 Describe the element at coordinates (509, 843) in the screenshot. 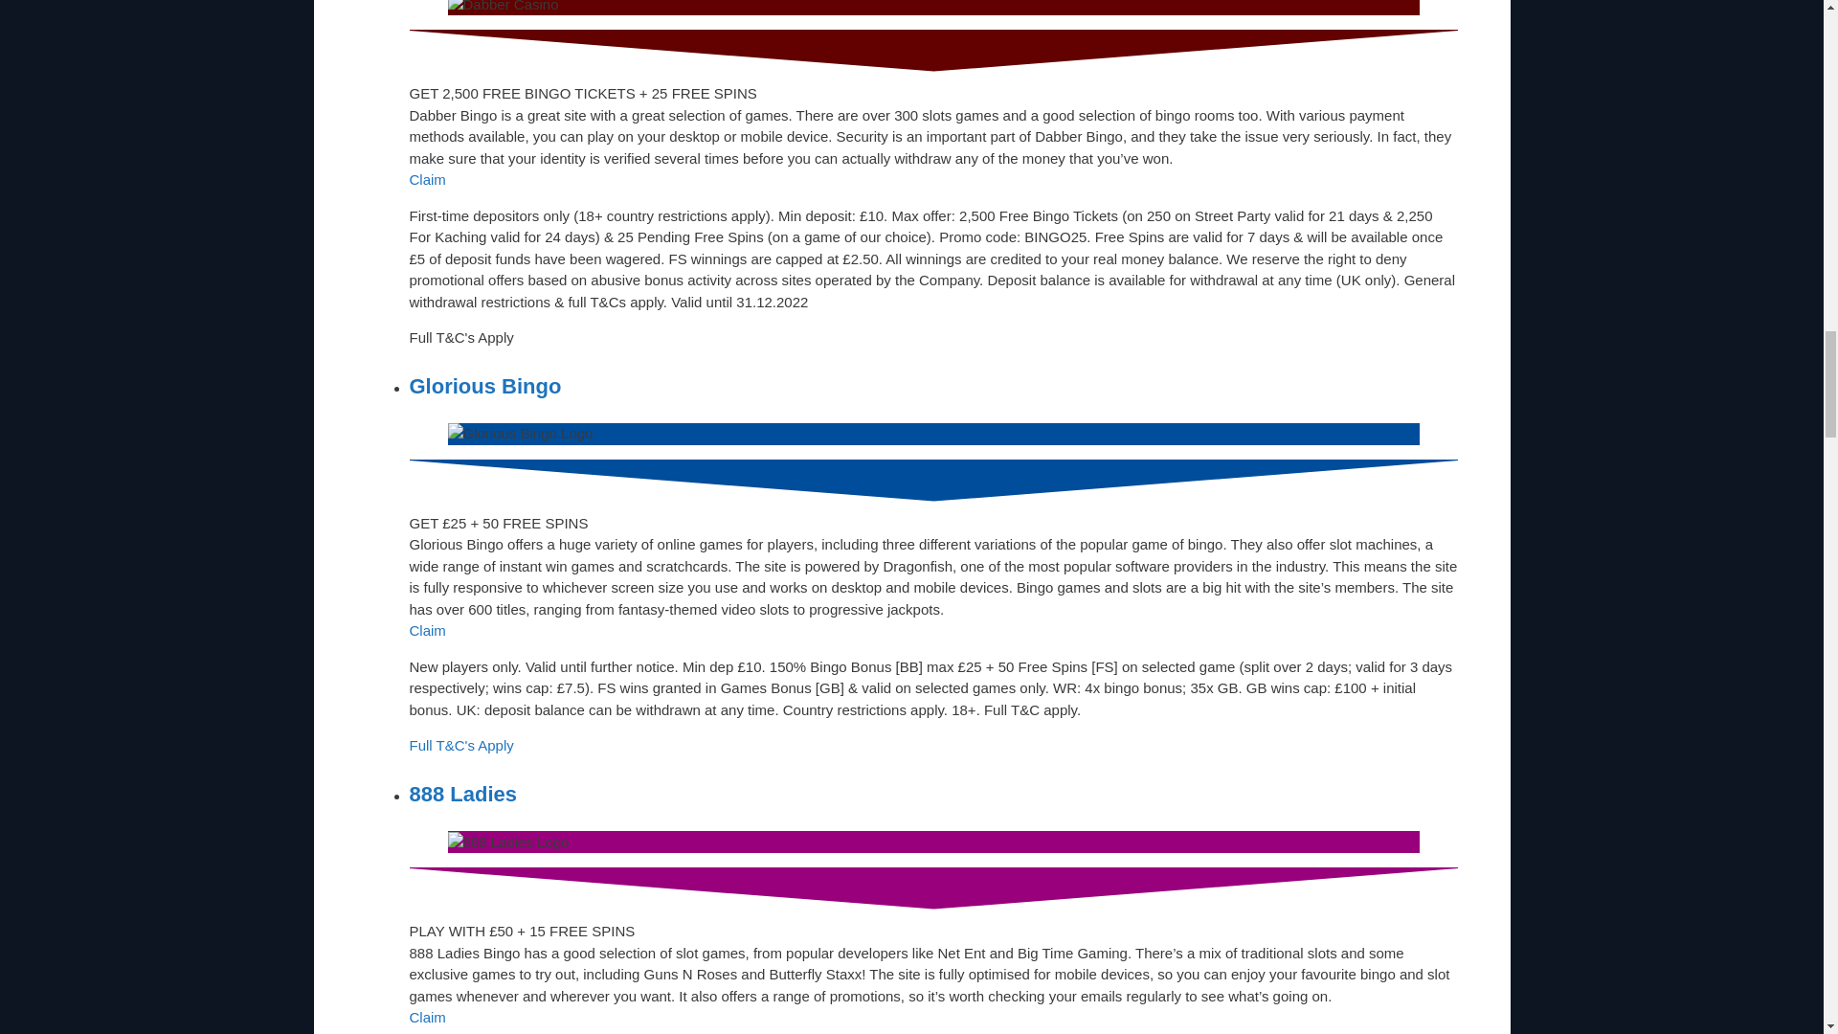

I see `888 Ladies Logo` at that location.